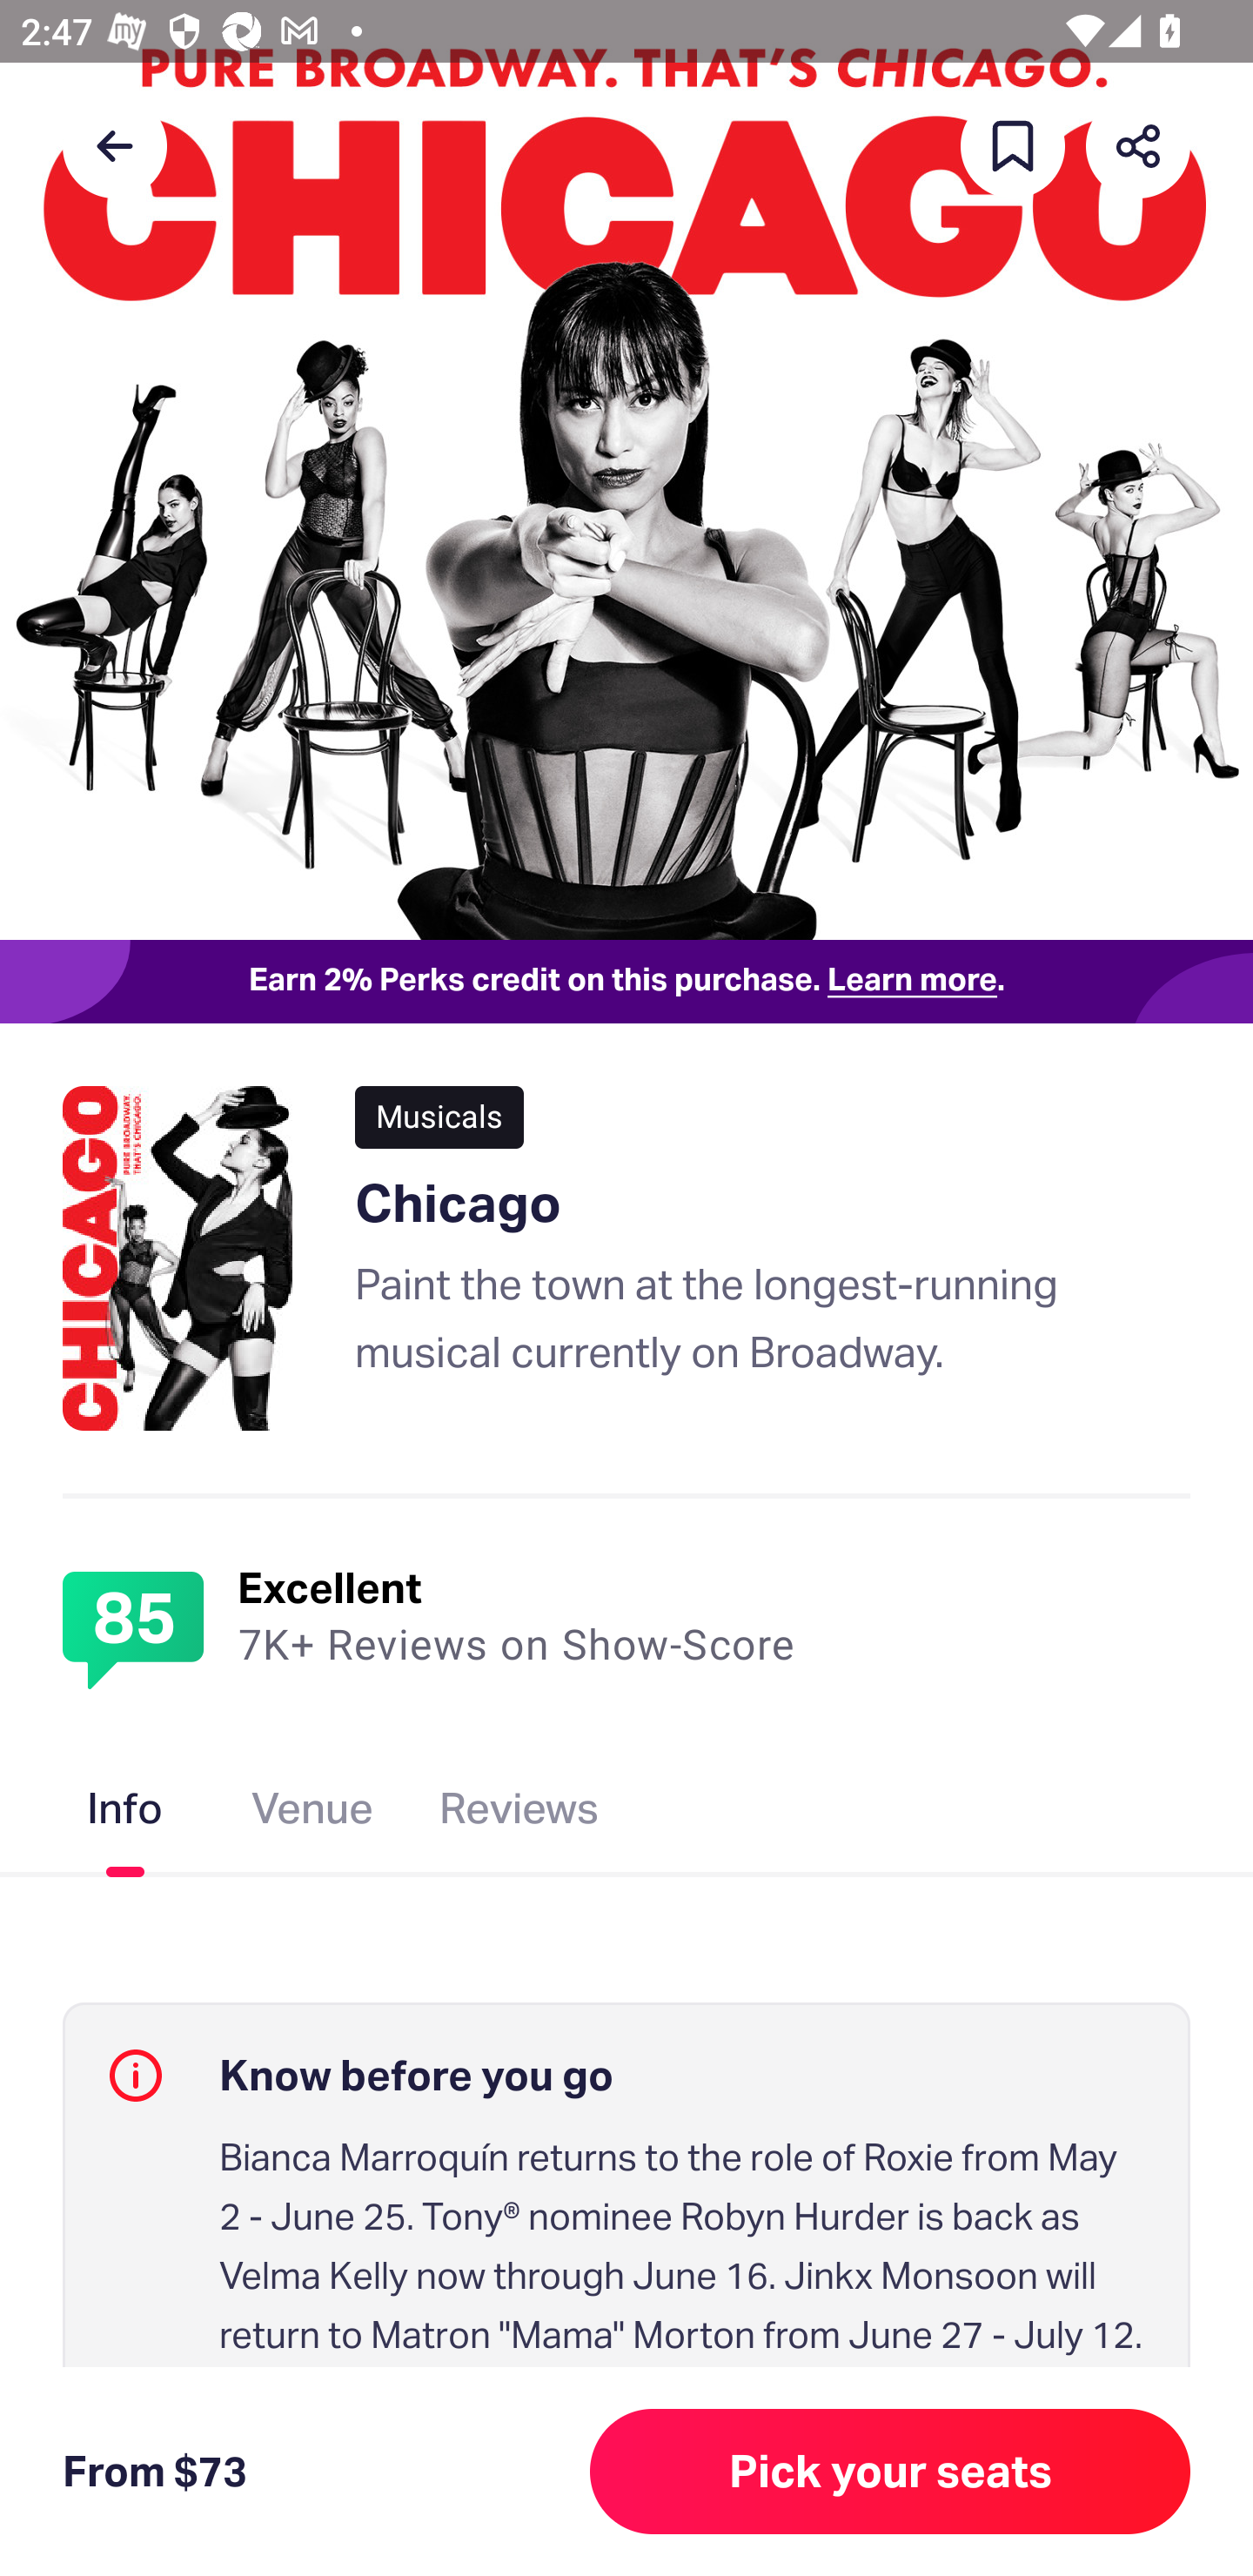 The image size is (1253, 2576). I want to click on Venue, so click(313, 1814).